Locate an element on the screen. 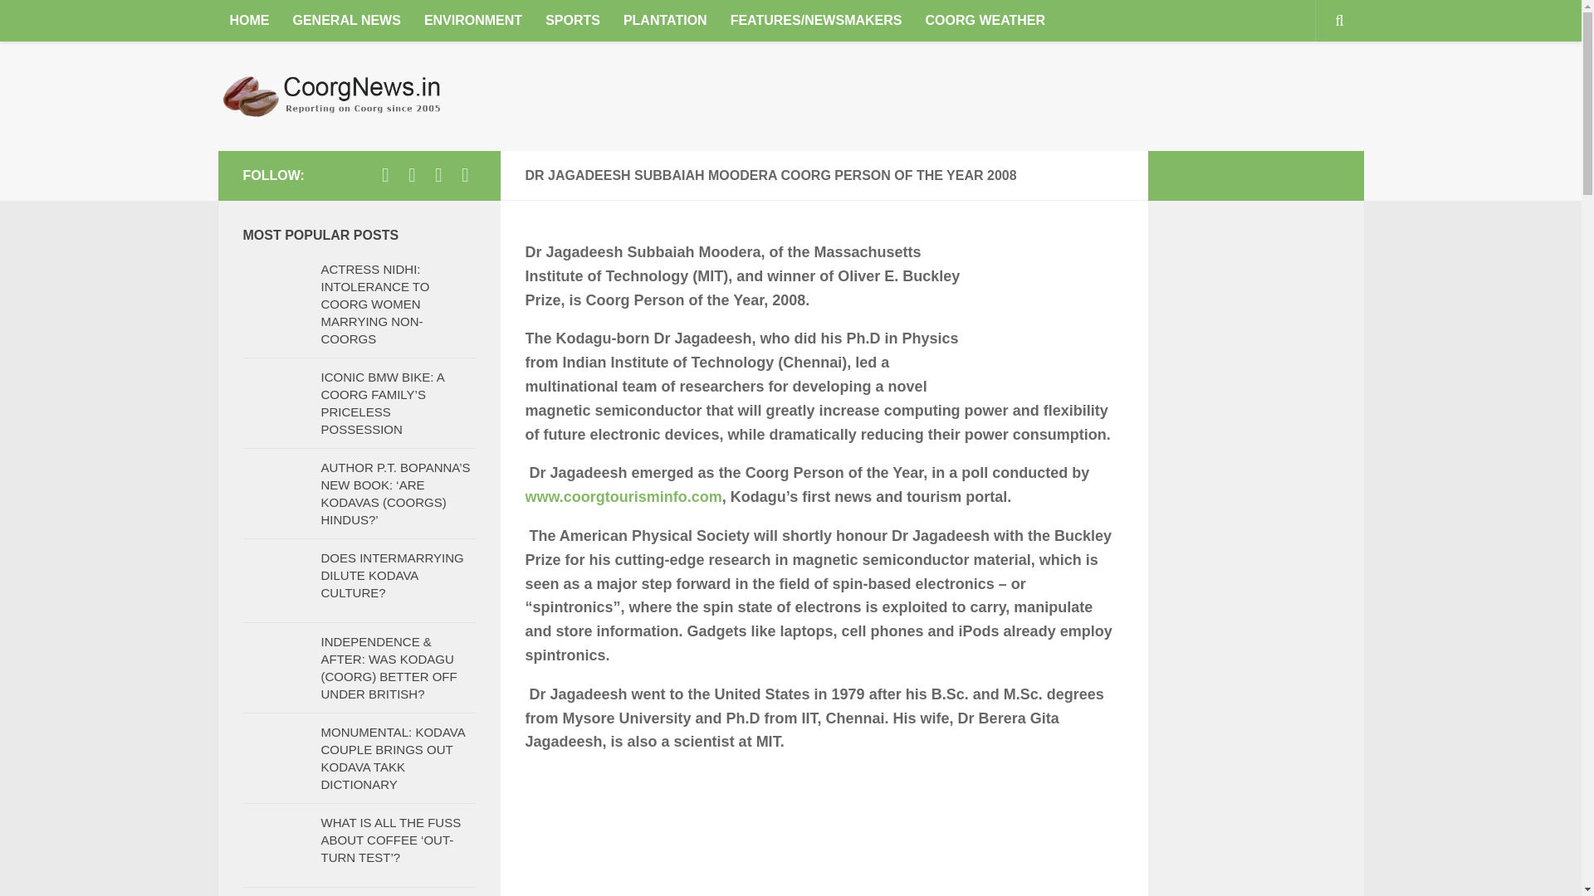 Image resolution: width=1594 pixels, height=896 pixels. Follow us on Rss is located at coordinates (465, 174).